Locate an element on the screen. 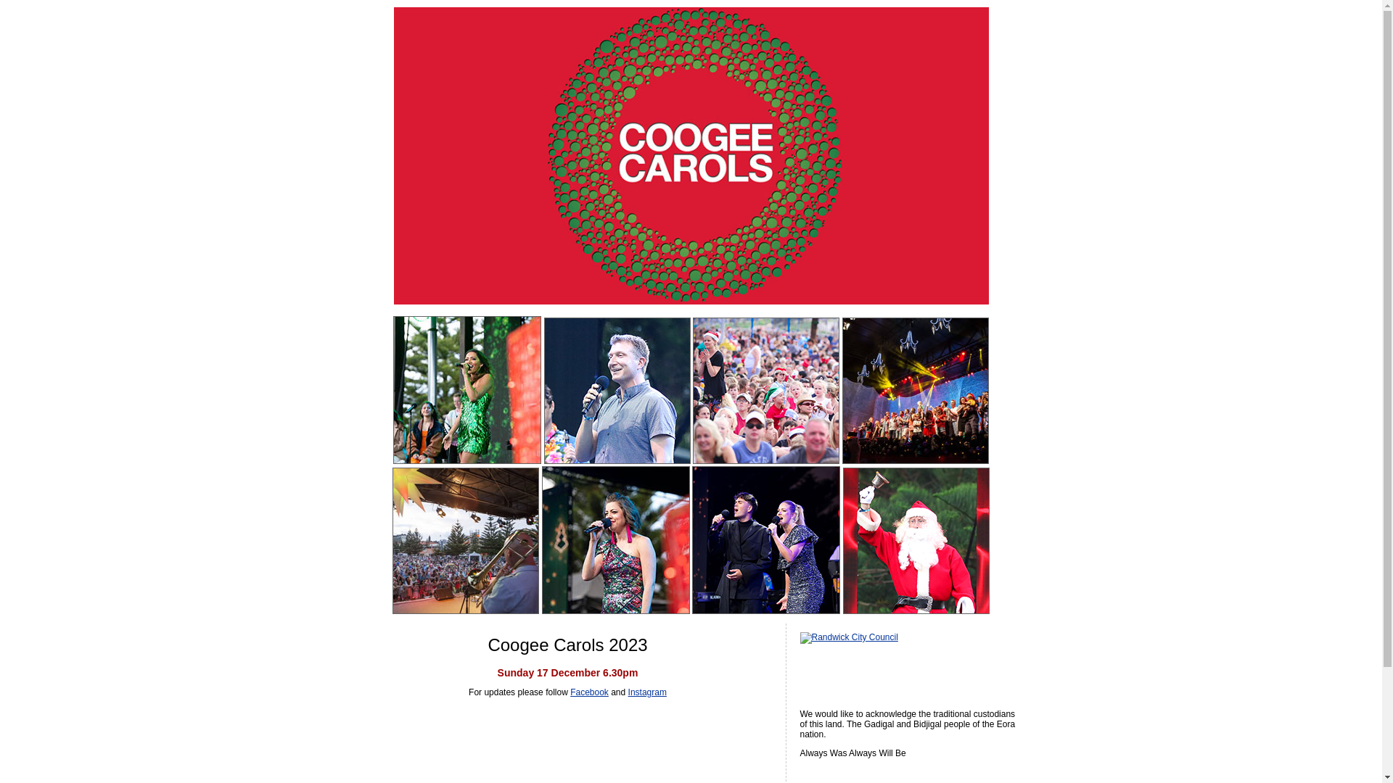  Click to view full image is located at coordinates (916, 391).